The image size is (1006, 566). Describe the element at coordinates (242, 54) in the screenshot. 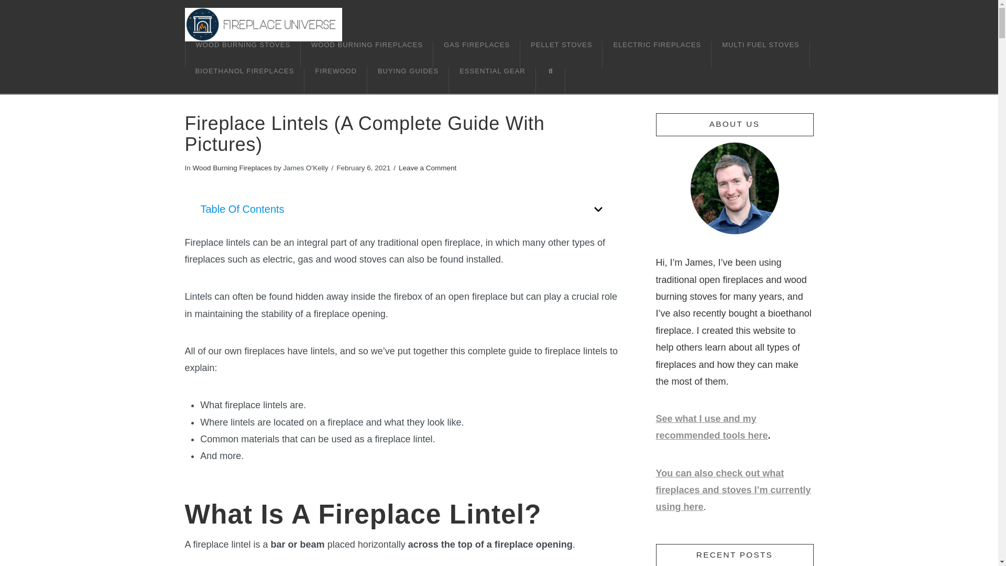

I see `WOOD BURNING STOVES` at that location.